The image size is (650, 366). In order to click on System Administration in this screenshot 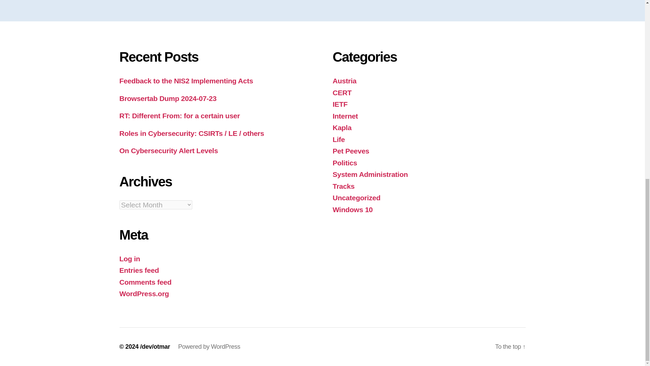, I will do `click(370, 174)`.